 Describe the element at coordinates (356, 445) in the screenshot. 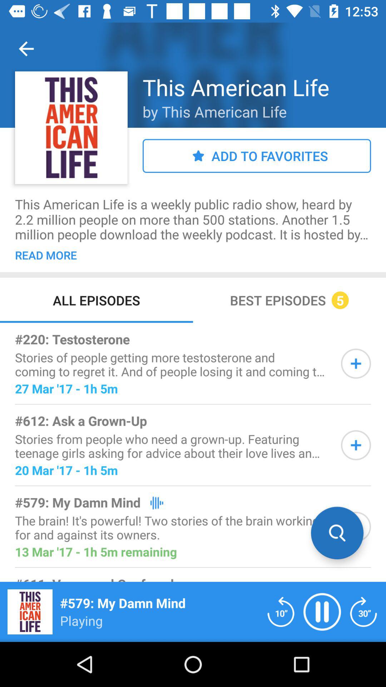

I see `add the item to playlist` at that location.